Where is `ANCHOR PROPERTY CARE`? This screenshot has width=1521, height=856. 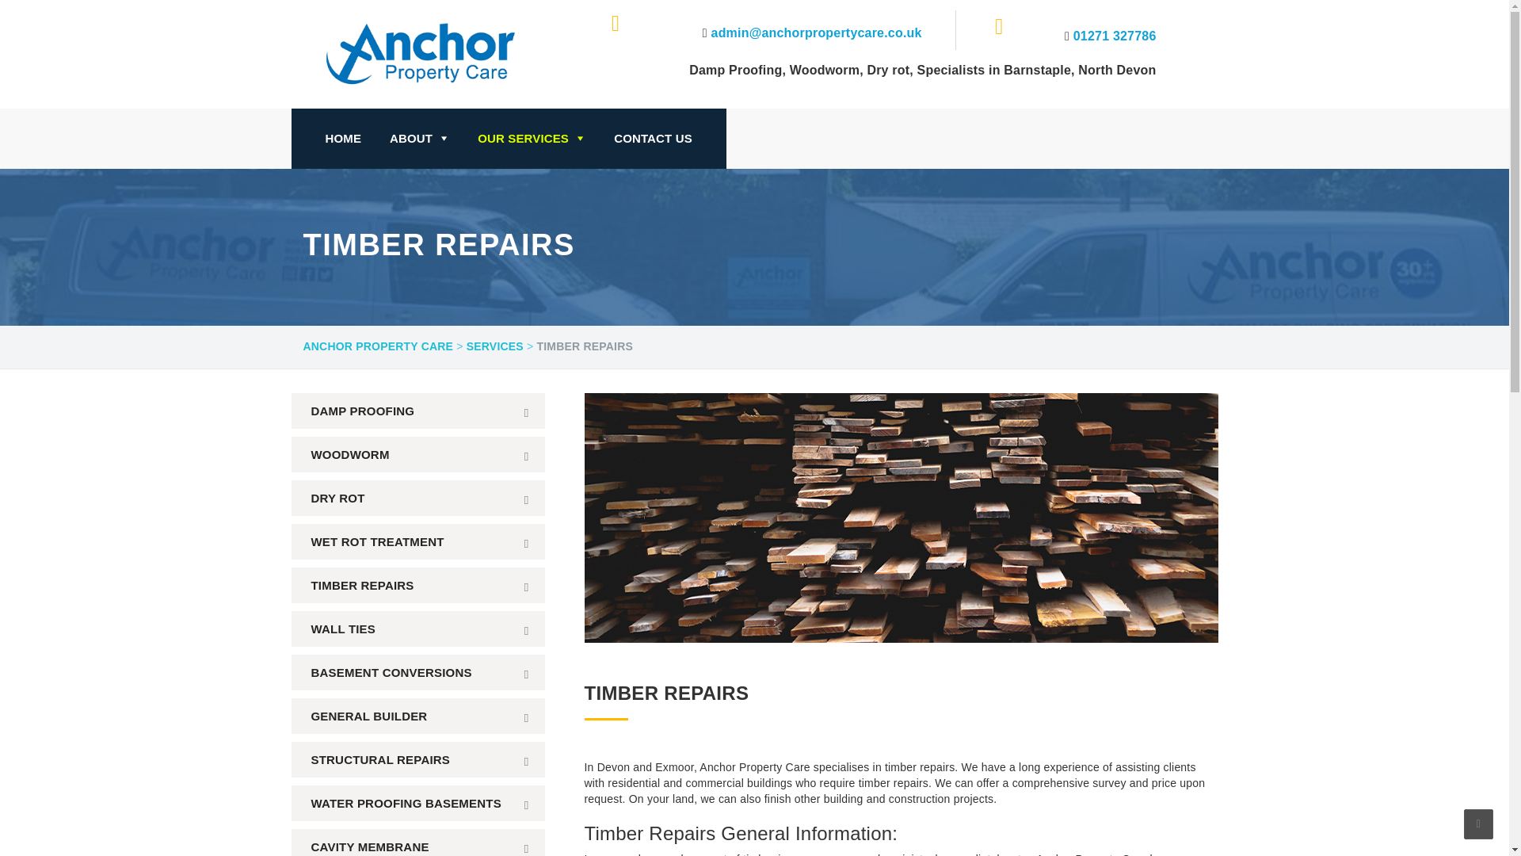
ANCHOR PROPERTY CARE is located at coordinates (378, 347).